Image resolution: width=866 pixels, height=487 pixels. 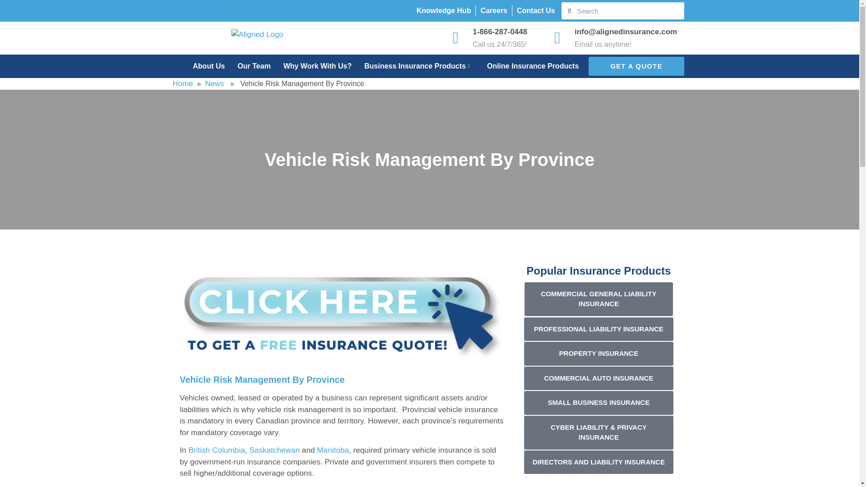 What do you see at coordinates (215, 84) in the screenshot?
I see `News` at bounding box center [215, 84].